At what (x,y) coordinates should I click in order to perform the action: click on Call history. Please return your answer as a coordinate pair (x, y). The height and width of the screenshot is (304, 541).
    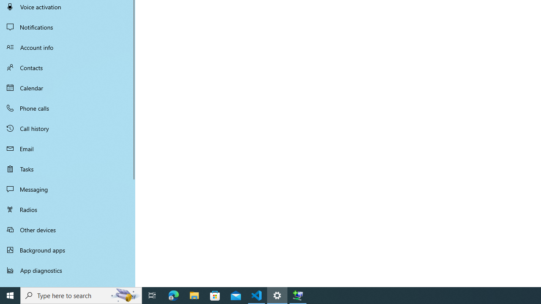
    Looking at the image, I should click on (68, 128).